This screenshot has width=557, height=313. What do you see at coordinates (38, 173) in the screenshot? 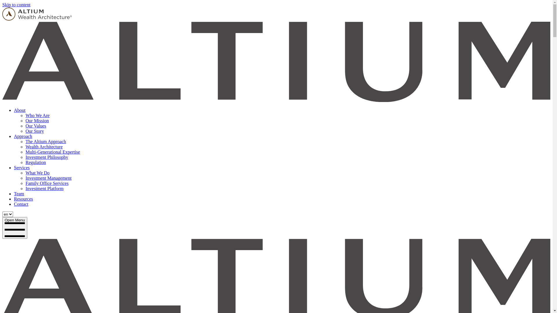
I see `What We Do` at bounding box center [38, 173].